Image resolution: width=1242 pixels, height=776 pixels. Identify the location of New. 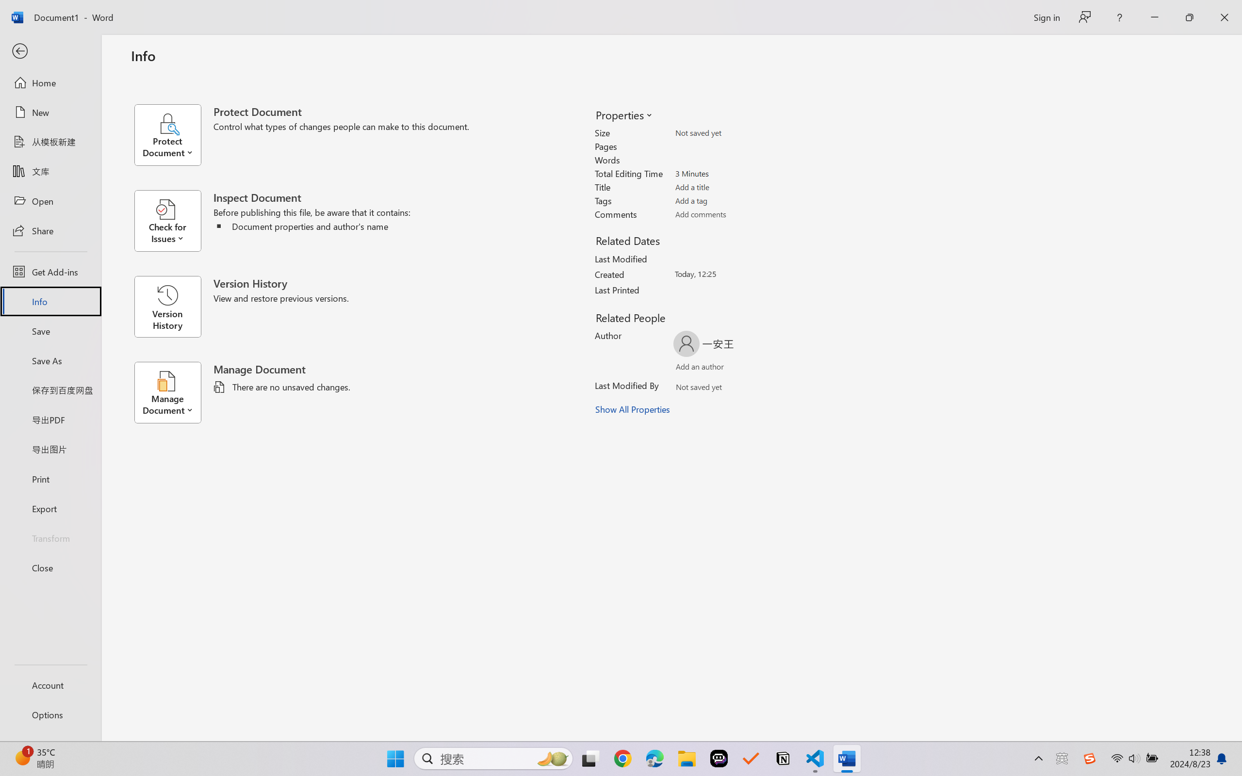
(50, 113).